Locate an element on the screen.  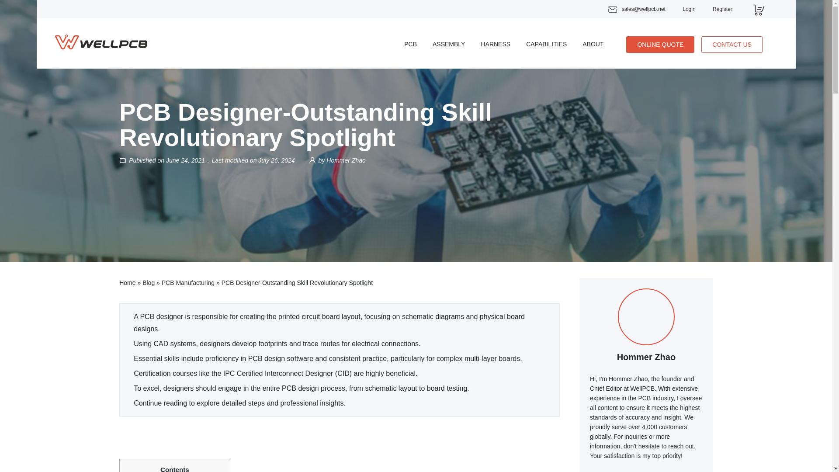
ABOUT is located at coordinates (593, 44).